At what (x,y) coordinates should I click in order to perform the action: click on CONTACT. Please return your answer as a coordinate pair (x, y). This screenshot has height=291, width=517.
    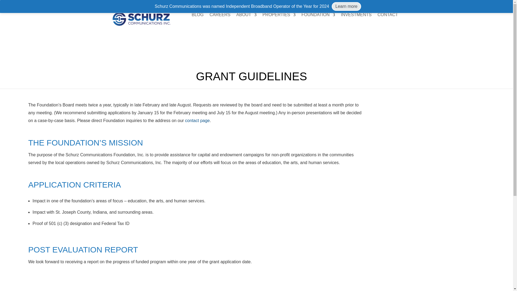
    Looking at the image, I should click on (388, 16).